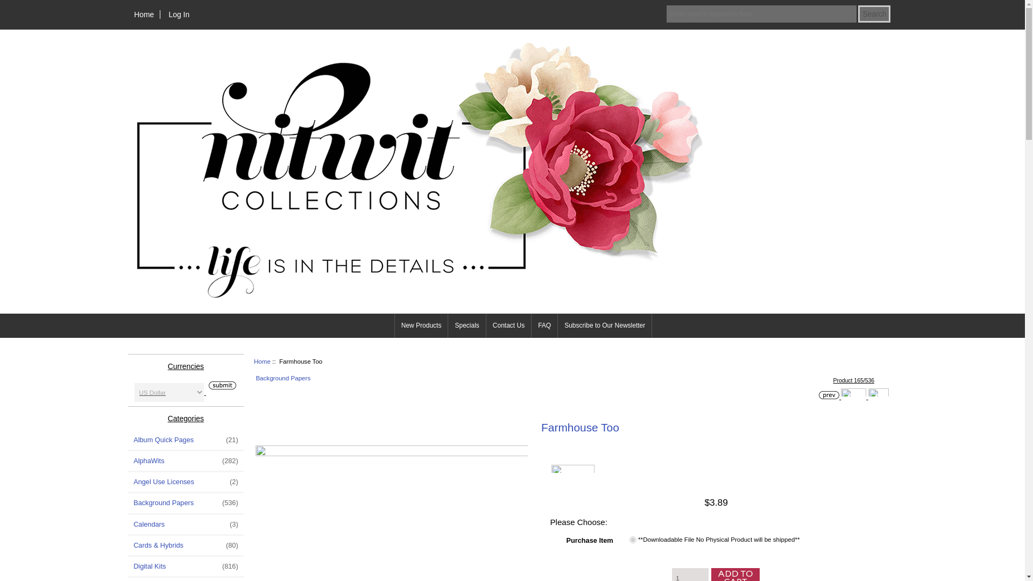 The width and height of the screenshot is (1033, 581). Describe the element at coordinates (878, 392) in the screenshot. I see `Next` at that location.